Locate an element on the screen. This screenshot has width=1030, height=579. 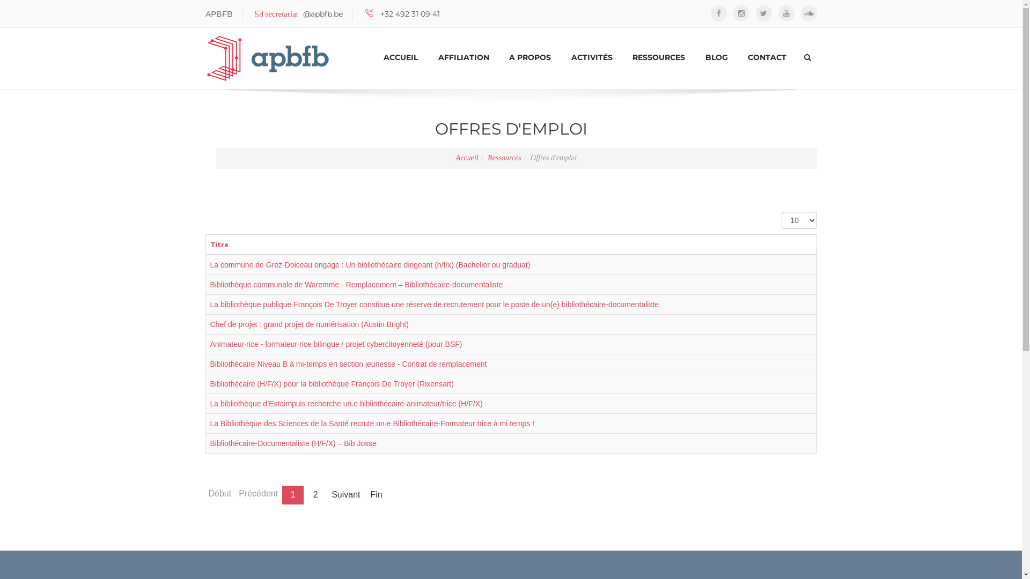
Fin is located at coordinates (377, 495).